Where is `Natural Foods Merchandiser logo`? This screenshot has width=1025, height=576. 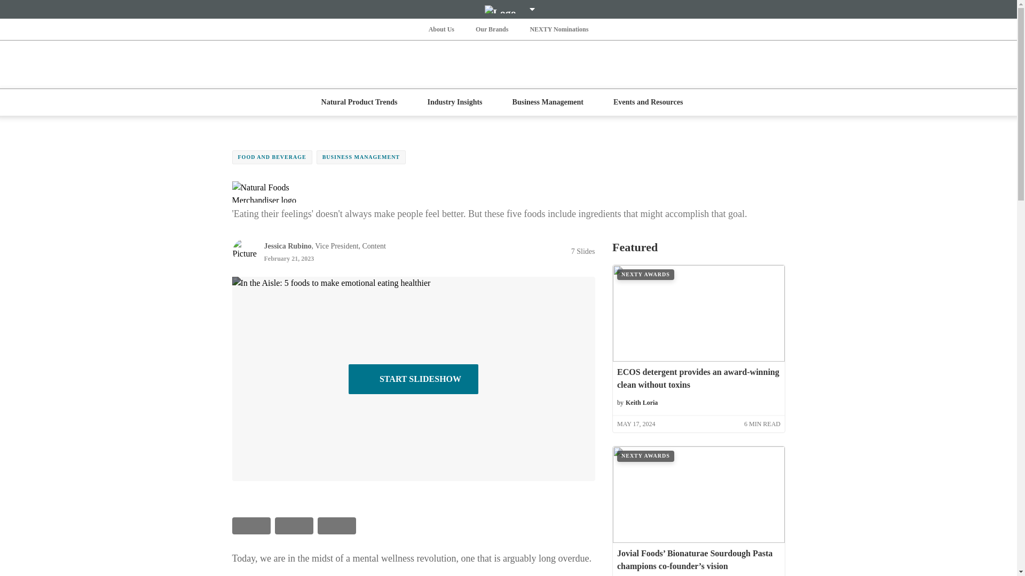 Natural Foods Merchandiser logo is located at coordinates (282, 192).